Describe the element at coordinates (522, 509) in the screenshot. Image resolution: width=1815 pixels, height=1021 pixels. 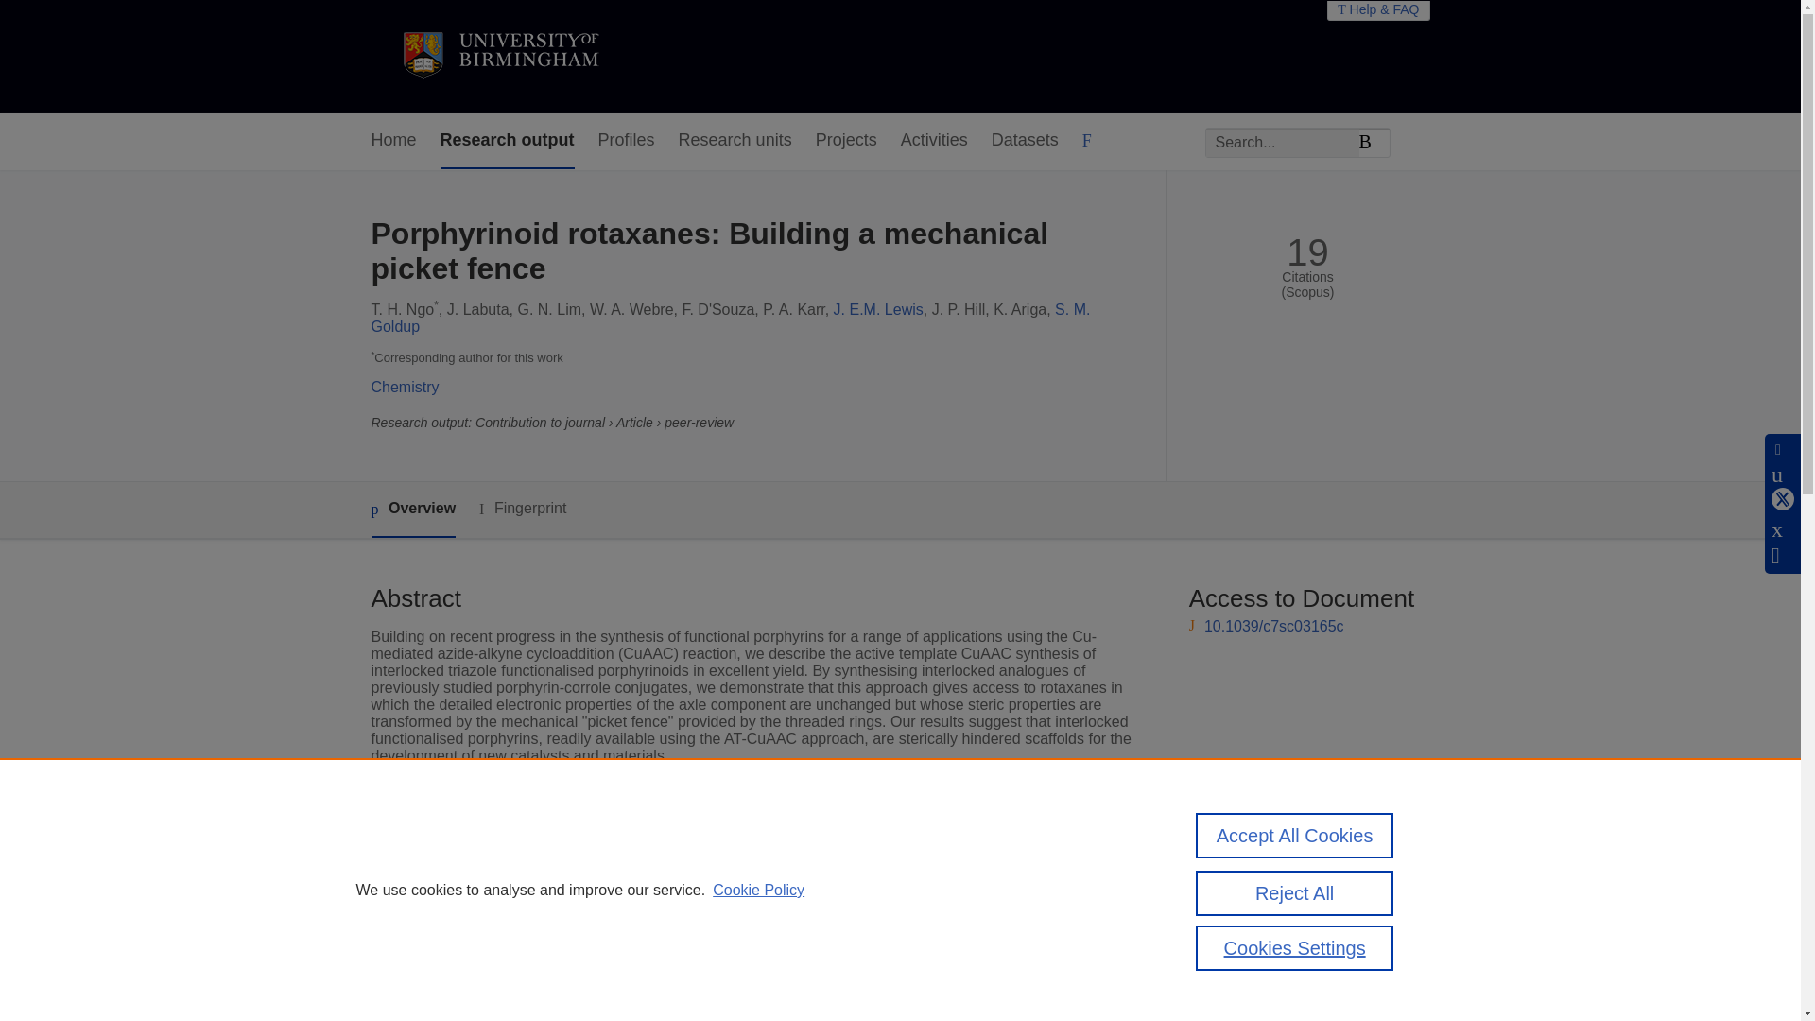
I see `Fingerprint` at that location.